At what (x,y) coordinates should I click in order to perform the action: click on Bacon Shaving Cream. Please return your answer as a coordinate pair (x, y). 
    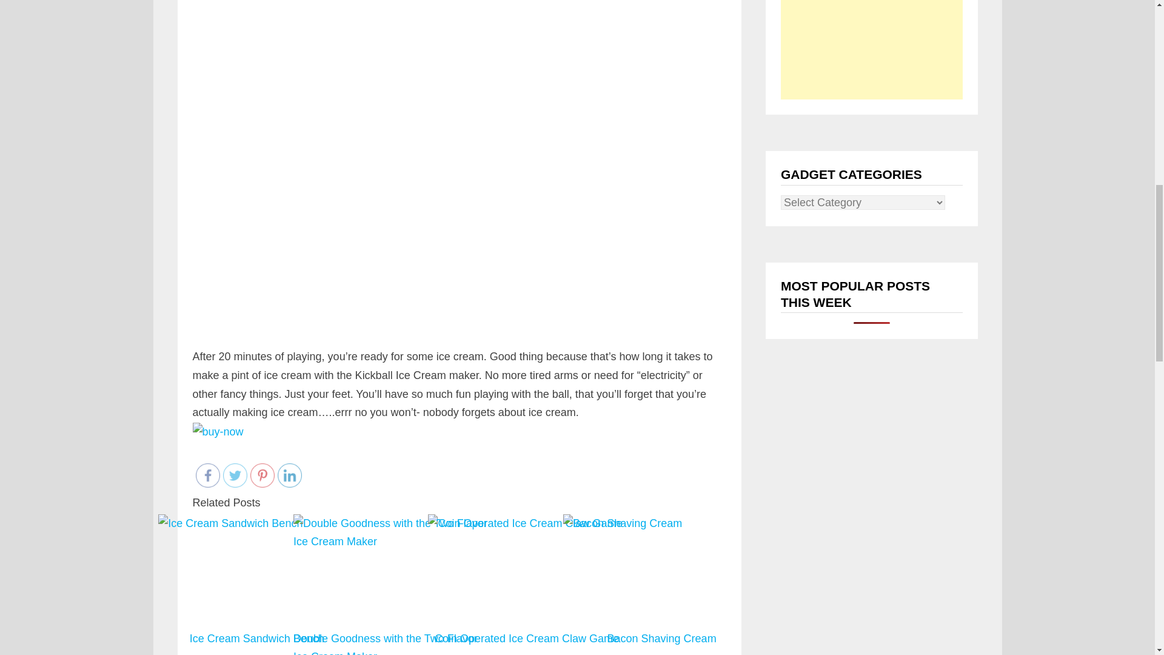
    Looking at the image, I should click on (661, 583).